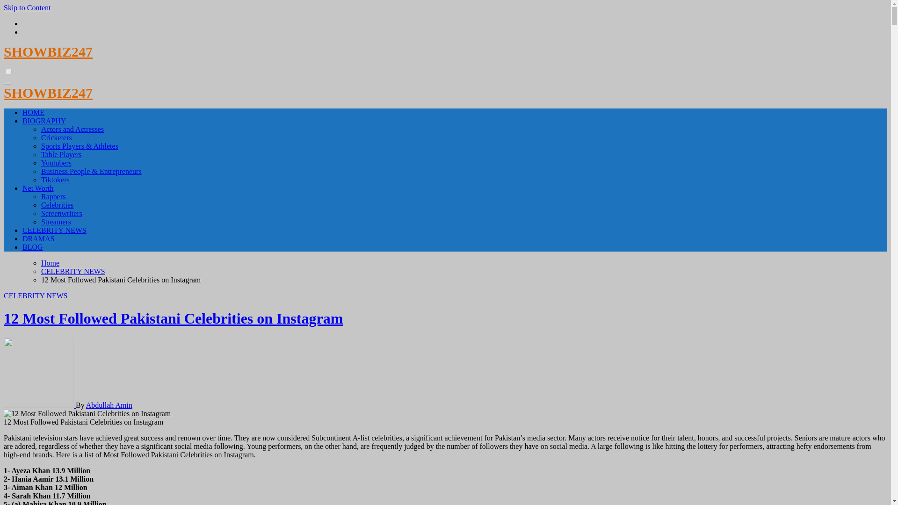  Describe the element at coordinates (50, 263) in the screenshot. I see `Home` at that location.